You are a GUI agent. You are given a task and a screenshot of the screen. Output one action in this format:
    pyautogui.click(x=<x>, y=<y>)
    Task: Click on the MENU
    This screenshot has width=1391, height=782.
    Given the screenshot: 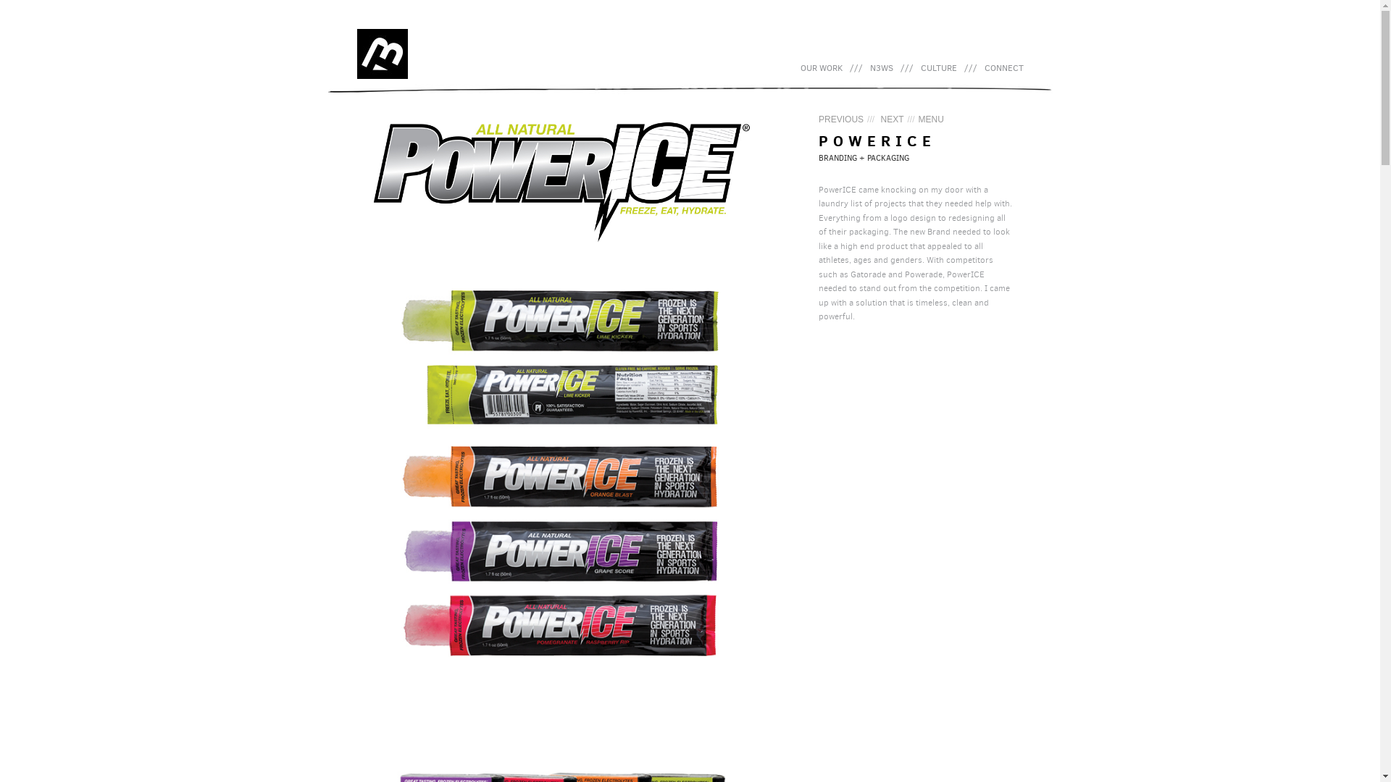 What is the action you would take?
    pyautogui.click(x=930, y=119)
    